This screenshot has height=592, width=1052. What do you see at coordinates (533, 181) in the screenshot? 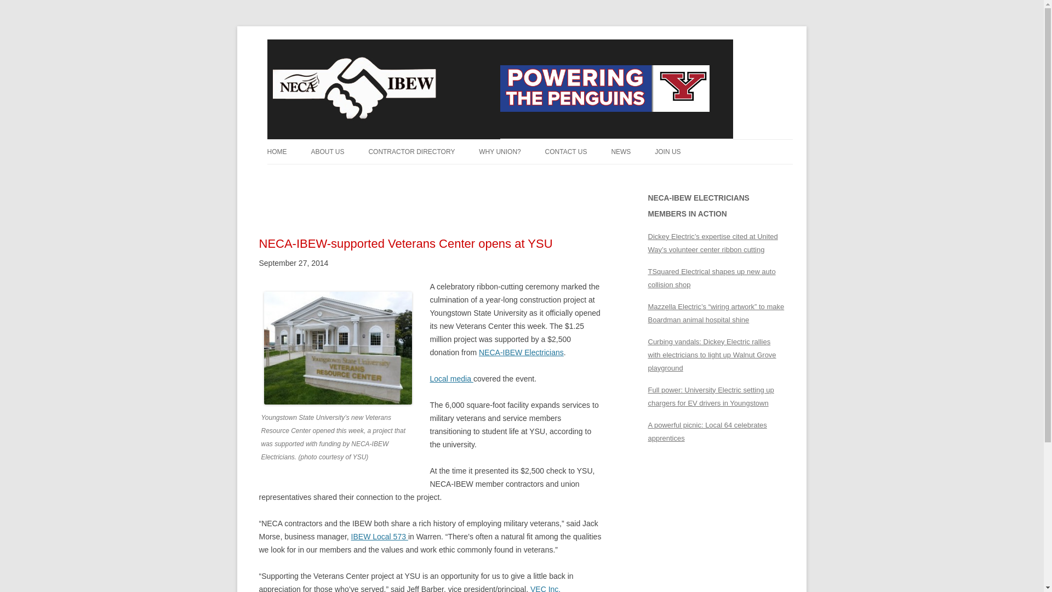
I see `7 REASONS TO HIRE A UNION ELECTRICIAN` at bounding box center [533, 181].